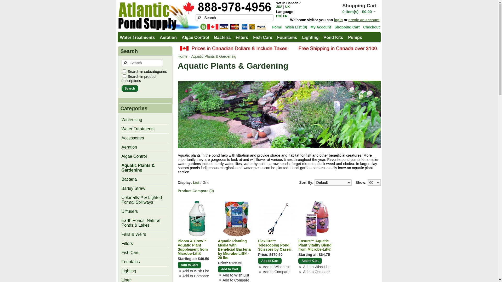 This screenshot has width=502, height=282. Describe the element at coordinates (130, 262) in the screenshot. I see `Fountains` at that location.